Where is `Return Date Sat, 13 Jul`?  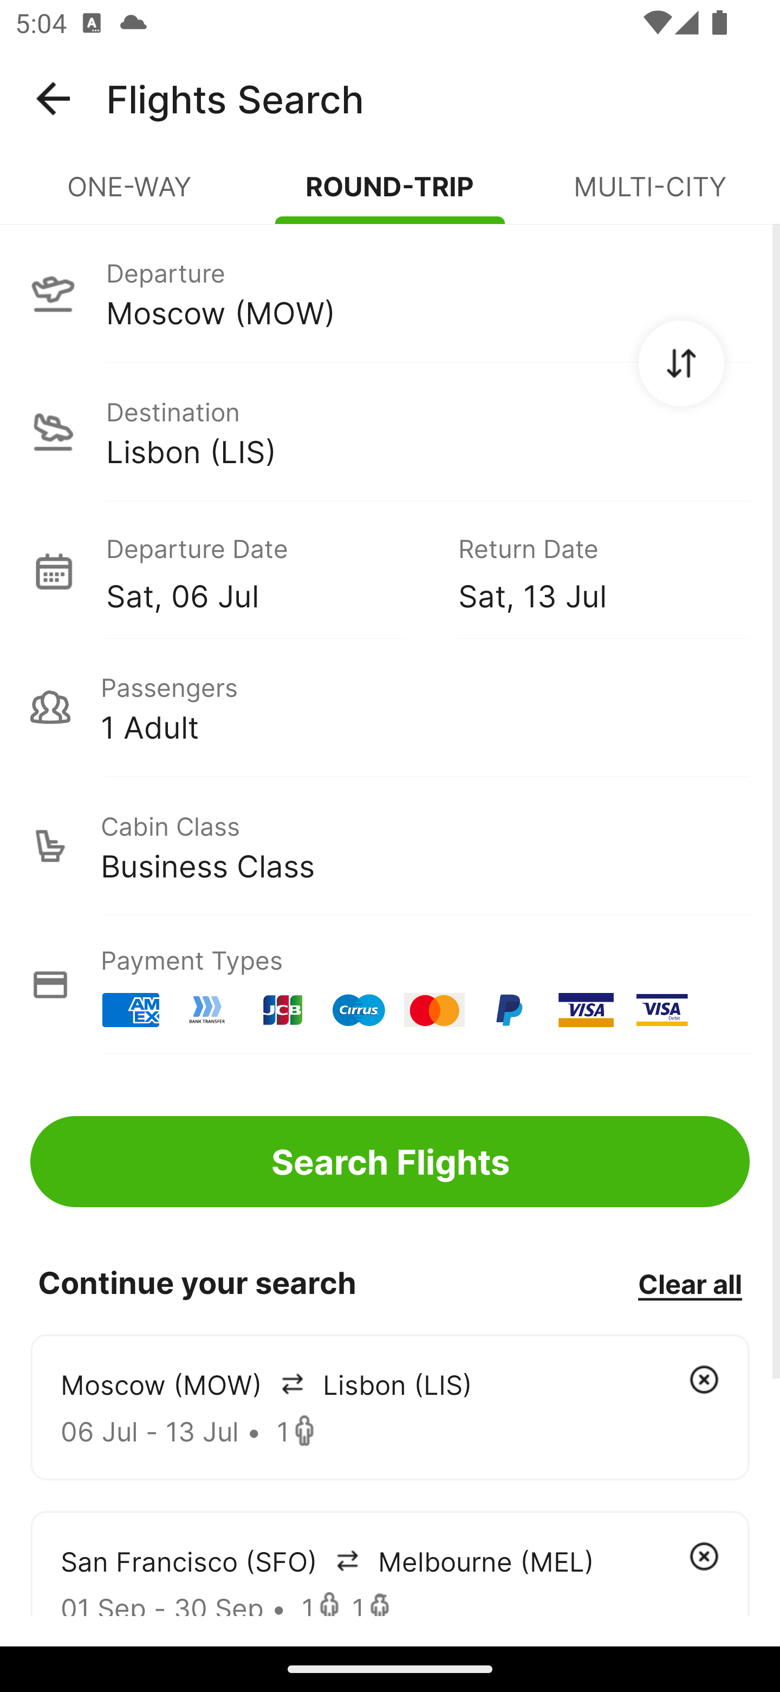 Return Date Sat, 13 Jul is located at coordinates (588, 571).